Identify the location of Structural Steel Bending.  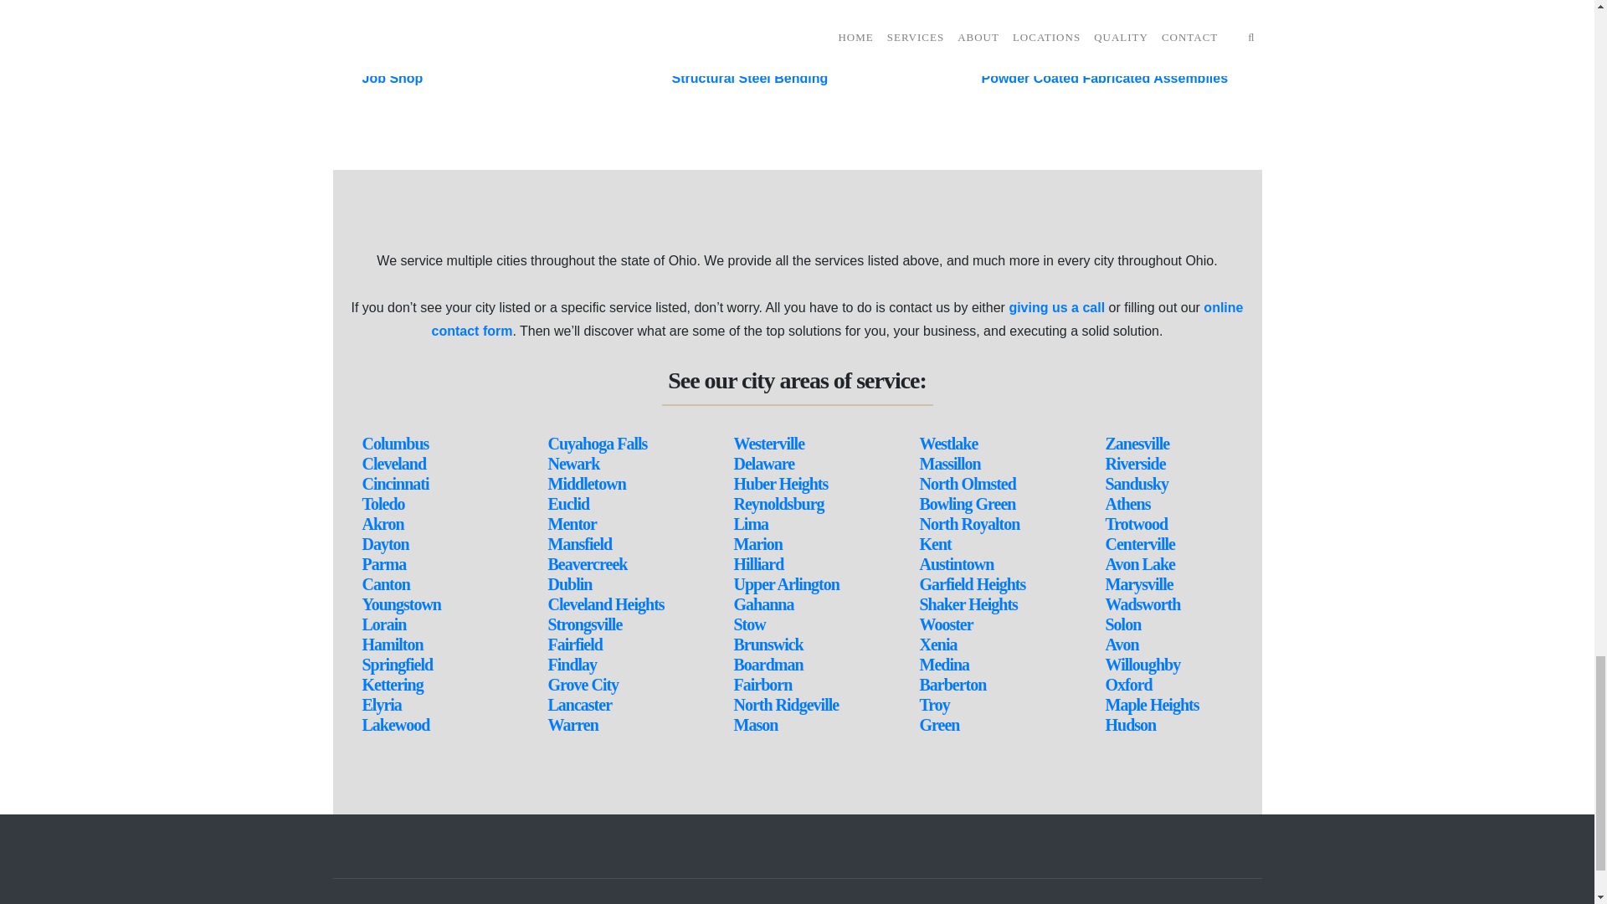
(749, 78).